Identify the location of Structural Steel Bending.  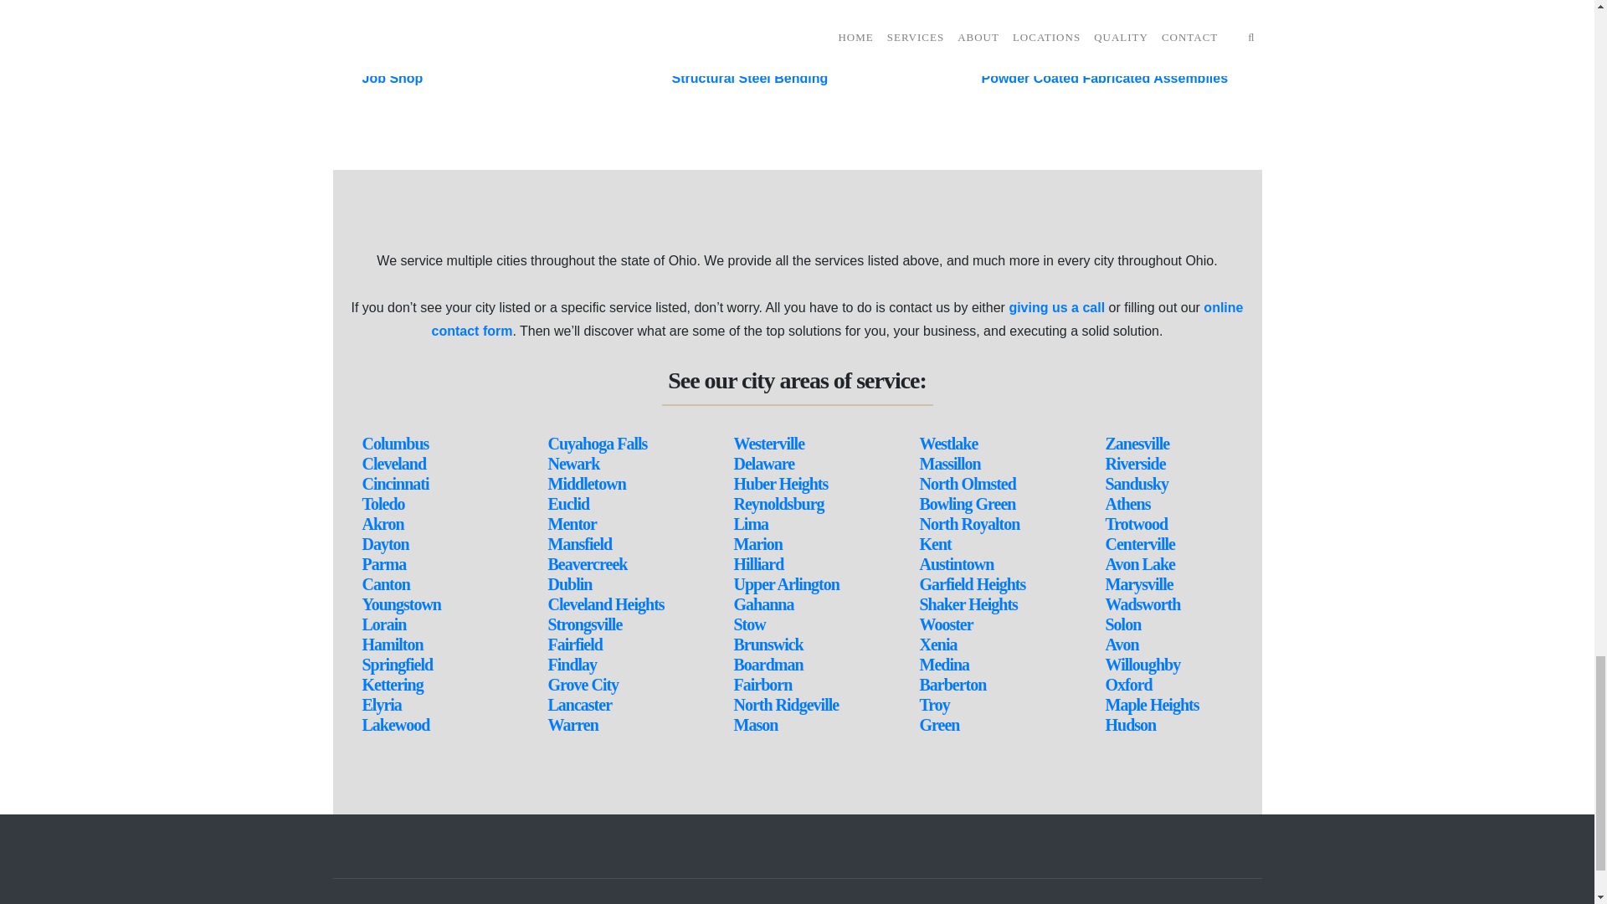
(749, 78).